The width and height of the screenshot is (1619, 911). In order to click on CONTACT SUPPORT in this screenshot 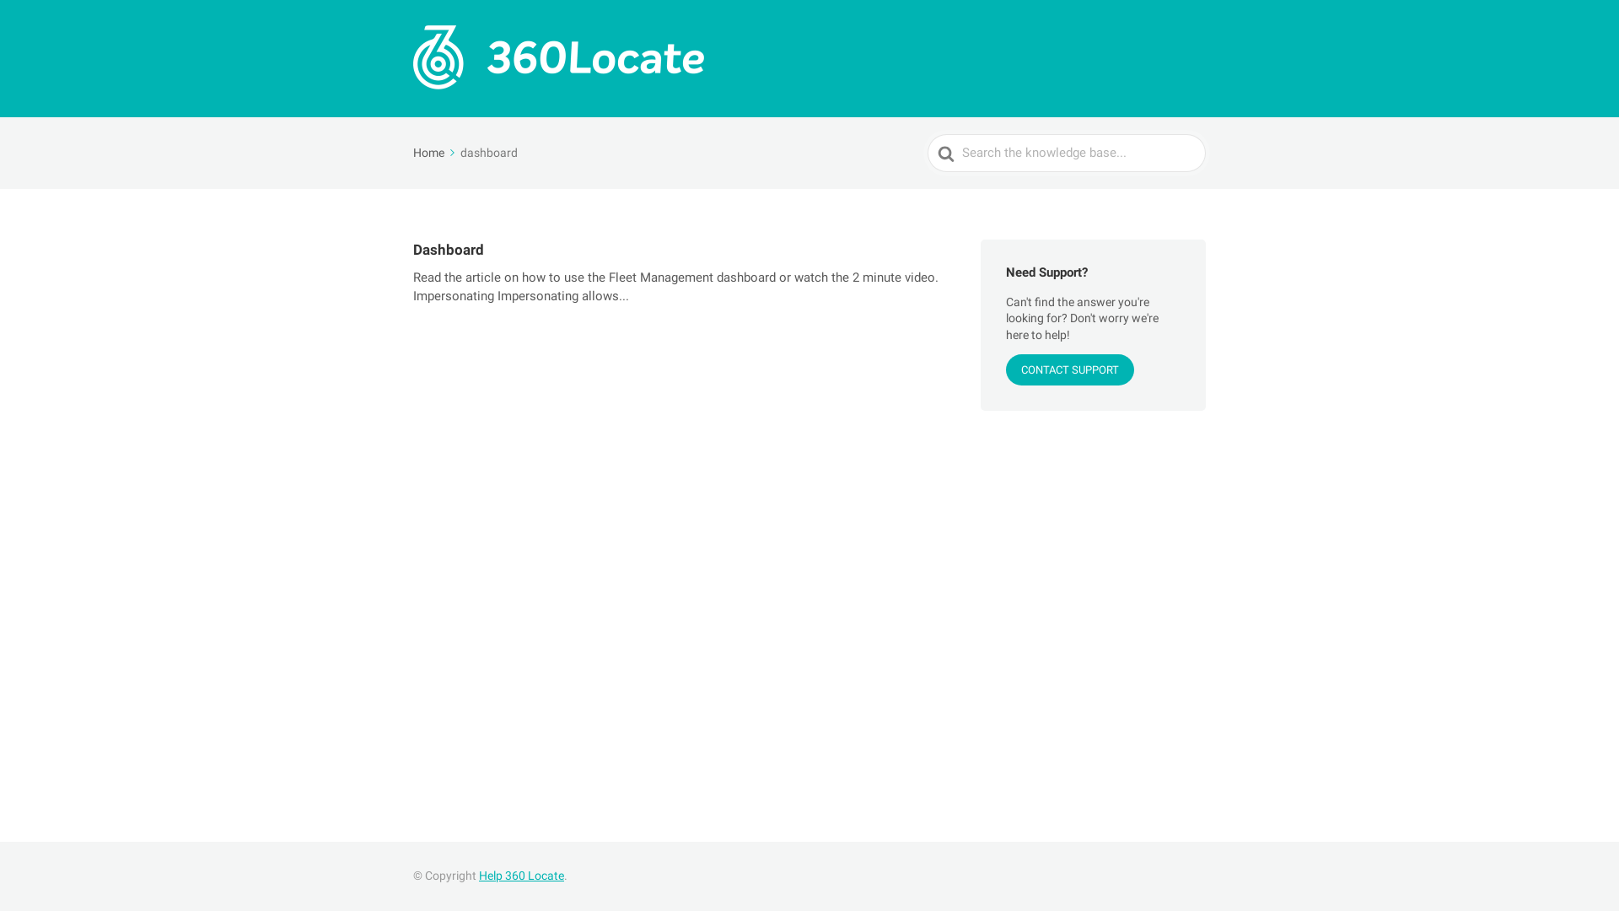, I will do `click(1070, 369)`.